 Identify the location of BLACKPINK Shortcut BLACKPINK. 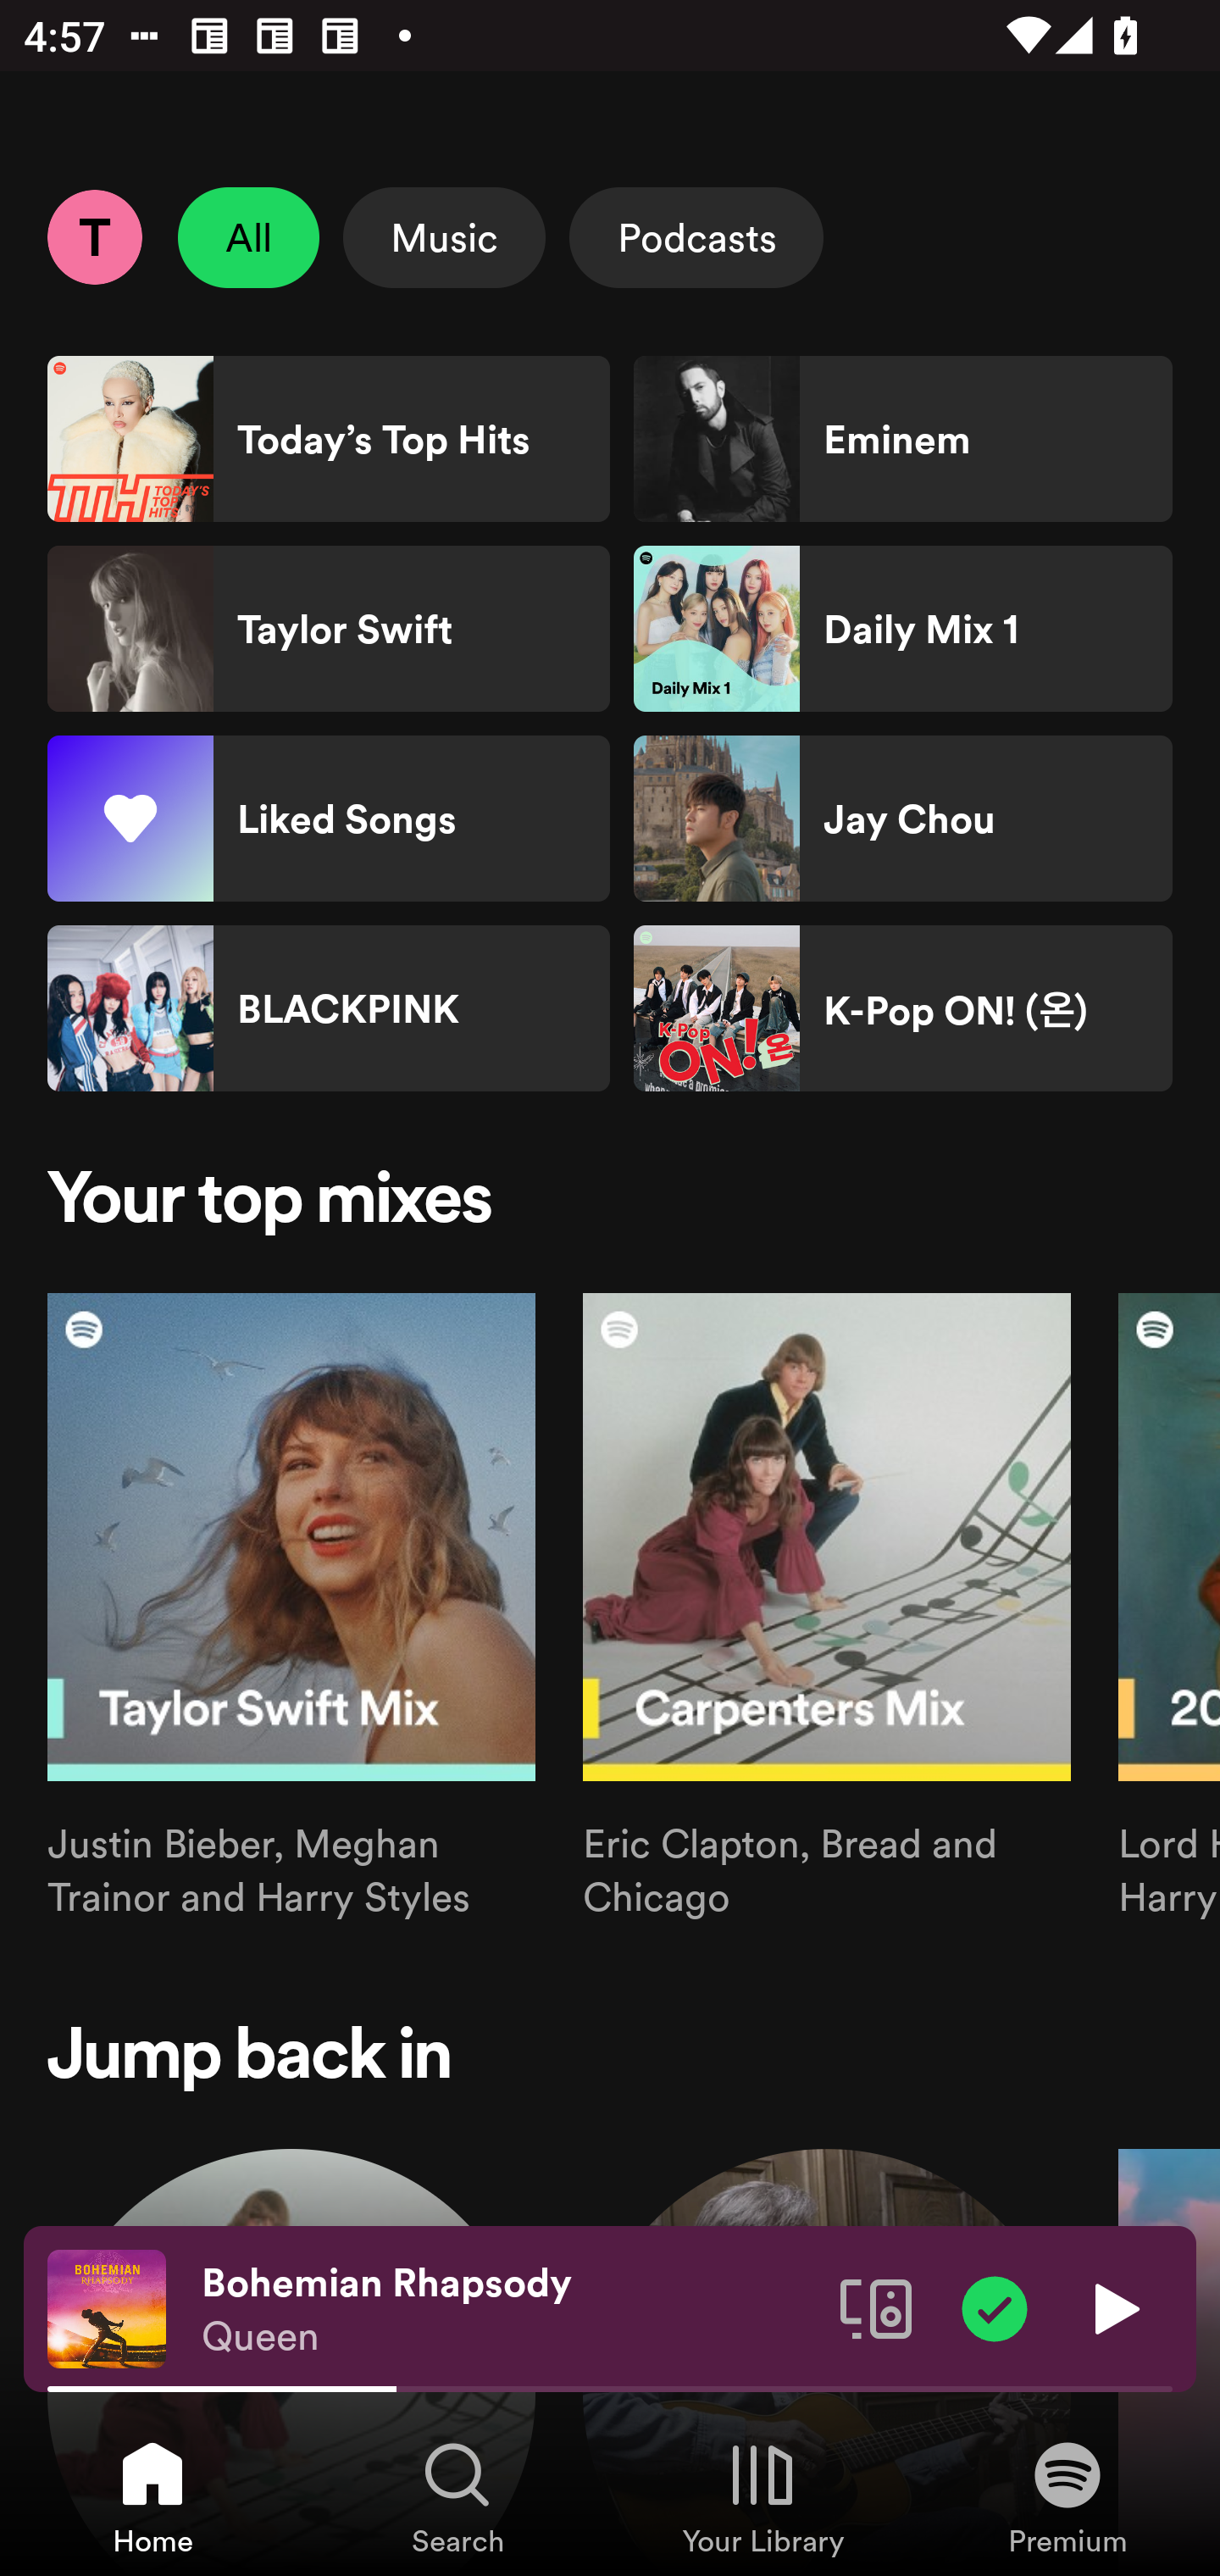
(329, 1008).